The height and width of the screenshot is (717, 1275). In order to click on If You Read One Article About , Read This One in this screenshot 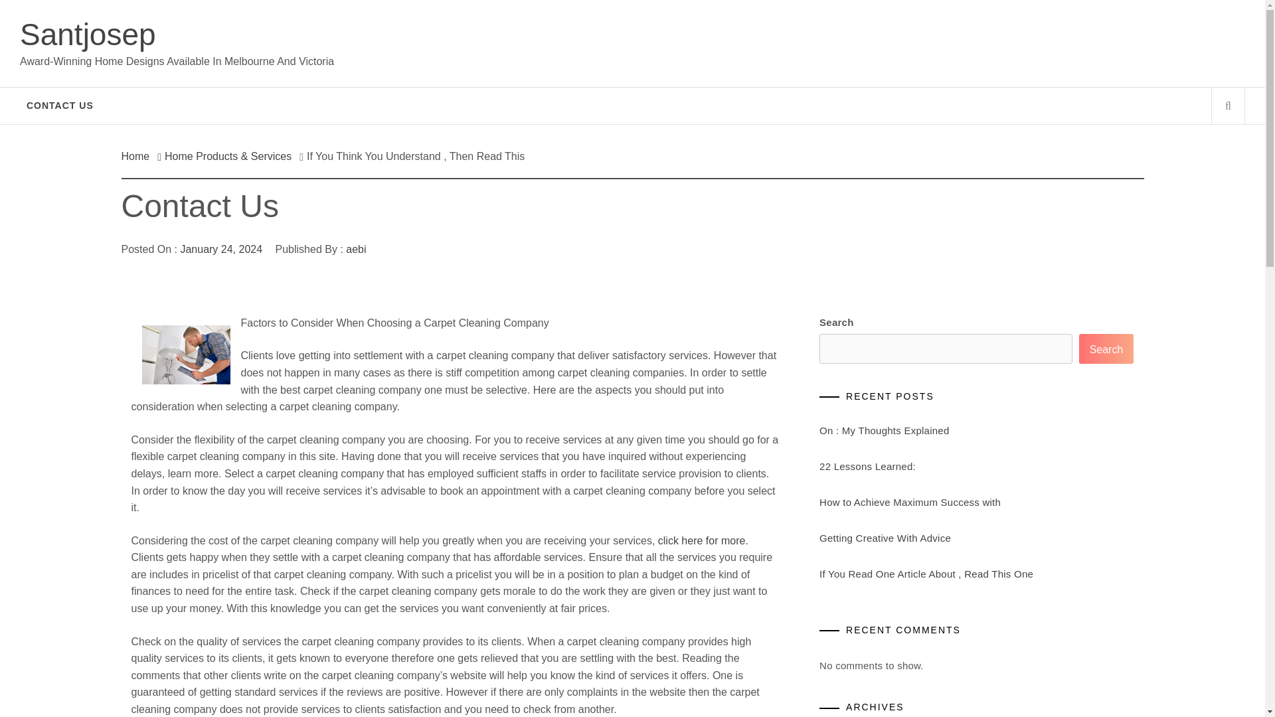, I will do `click(926, 574)`.